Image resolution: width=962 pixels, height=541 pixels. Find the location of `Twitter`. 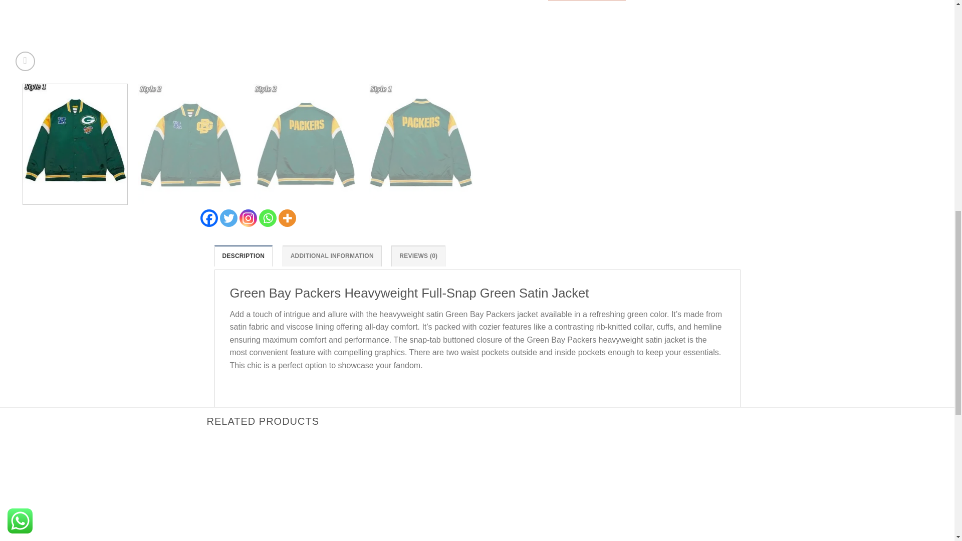

Twitter is located at coordinates (227, 217).